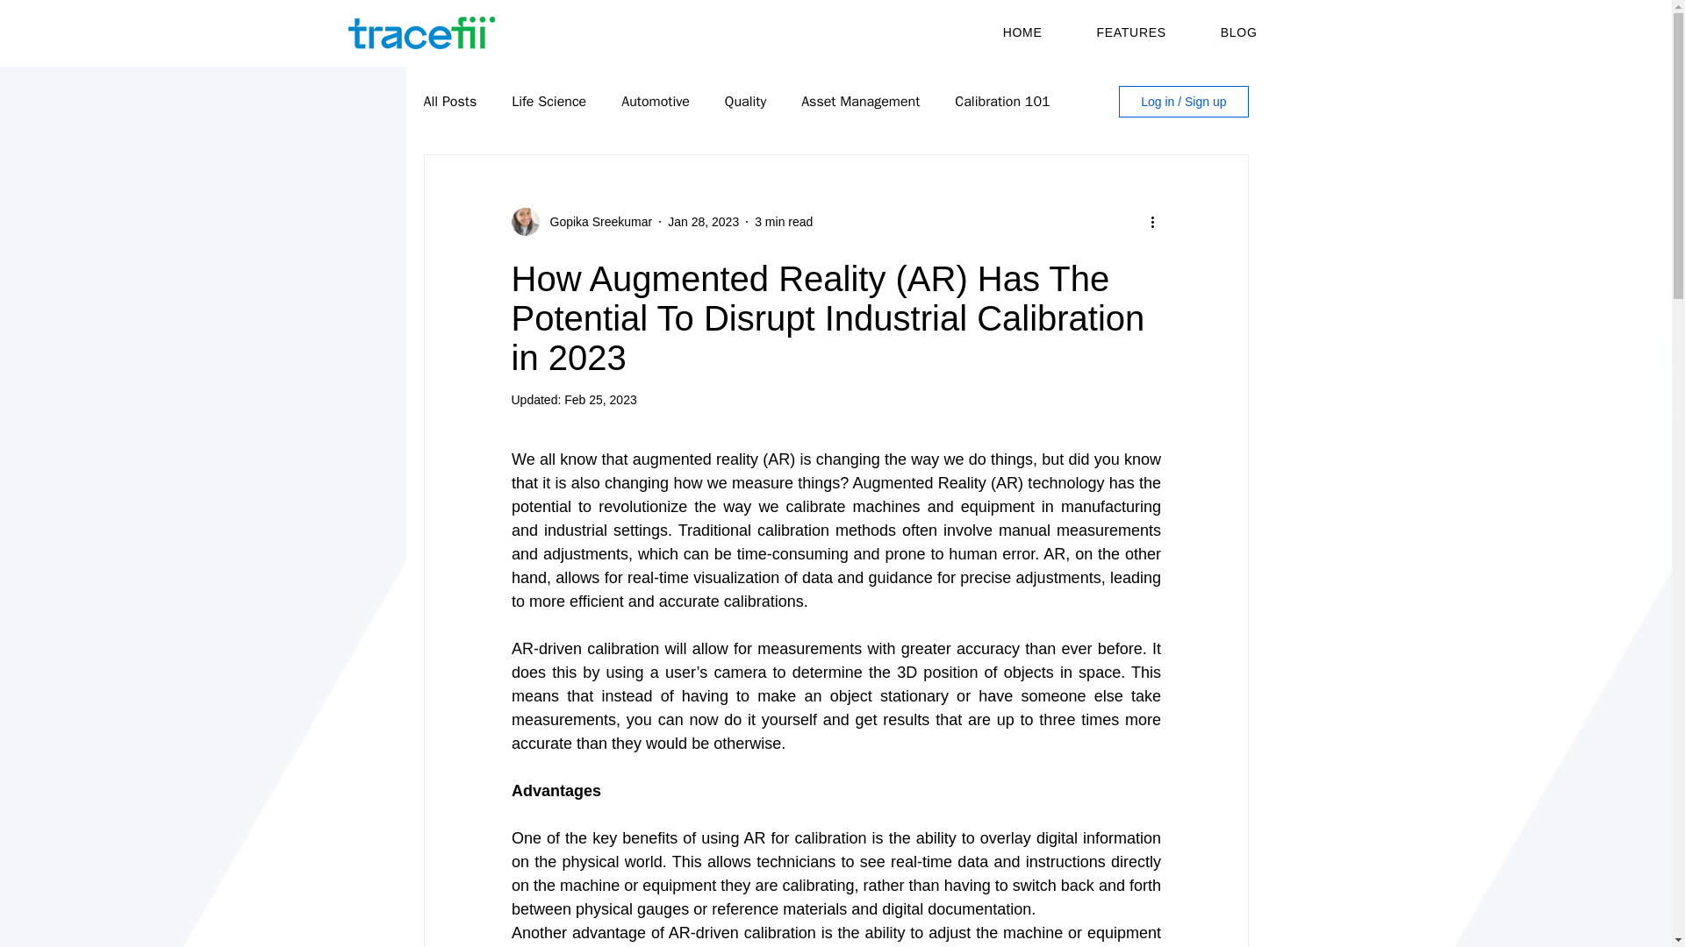  I want to click on BLOG, so click(1239, 32).